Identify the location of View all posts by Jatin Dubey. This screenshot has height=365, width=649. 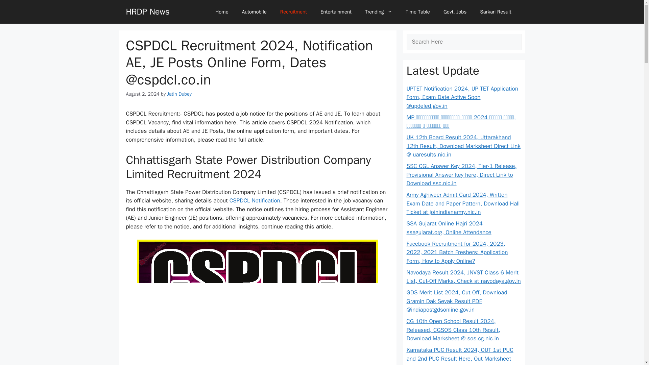
(179, 94).